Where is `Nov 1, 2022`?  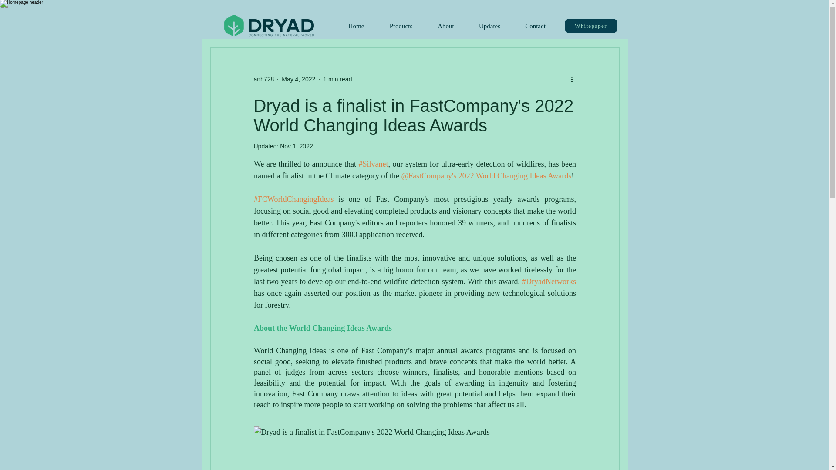
Nov 1, 2022 is located at coordinates (296, 146).